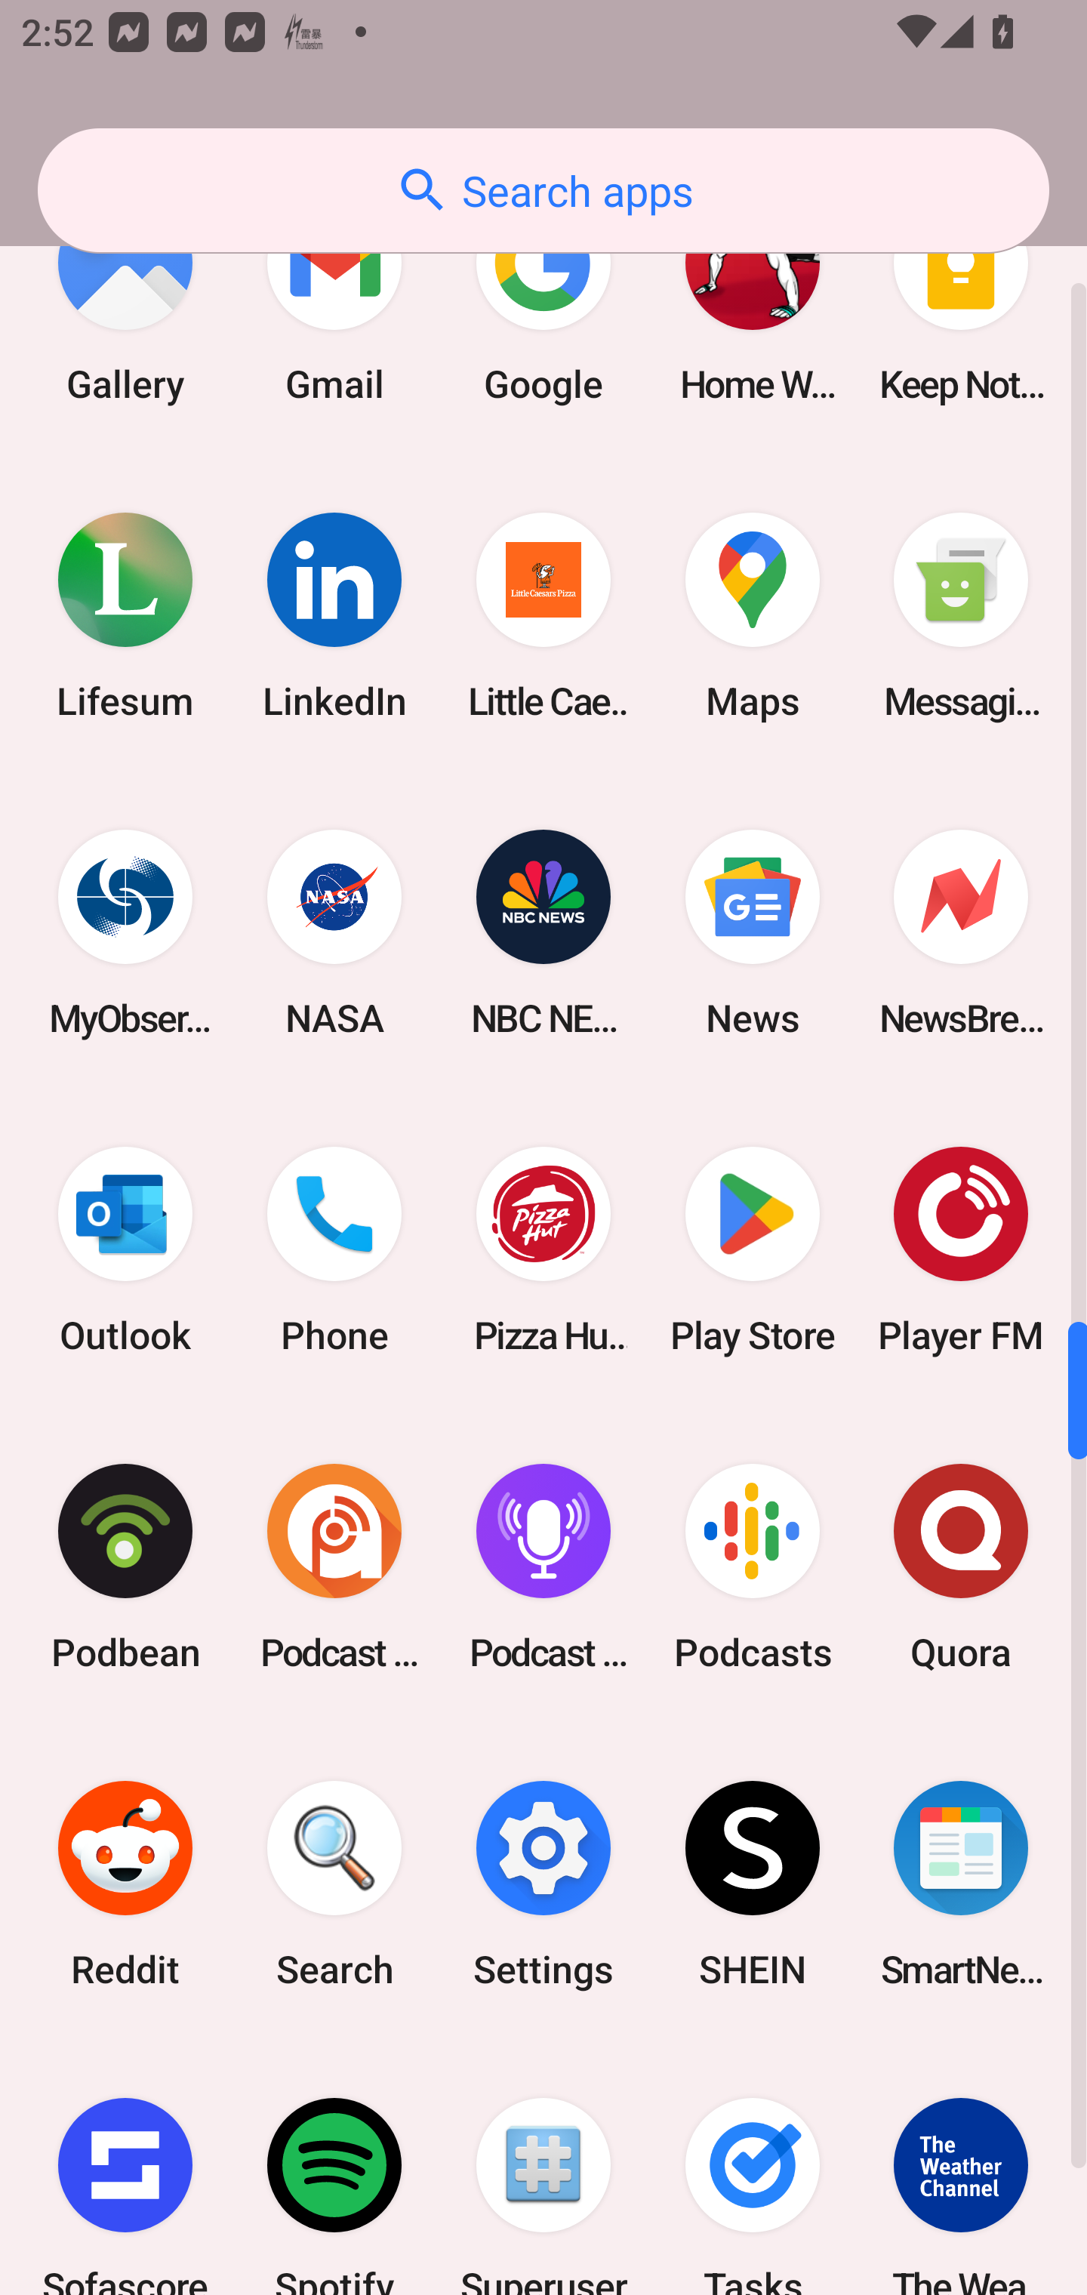 The width and height of the screenshot is (1087, 2295). What do you see at coordinates (961, 934) in the screenshot?
I see `NewsBreak` at bounding box center [961, 934].